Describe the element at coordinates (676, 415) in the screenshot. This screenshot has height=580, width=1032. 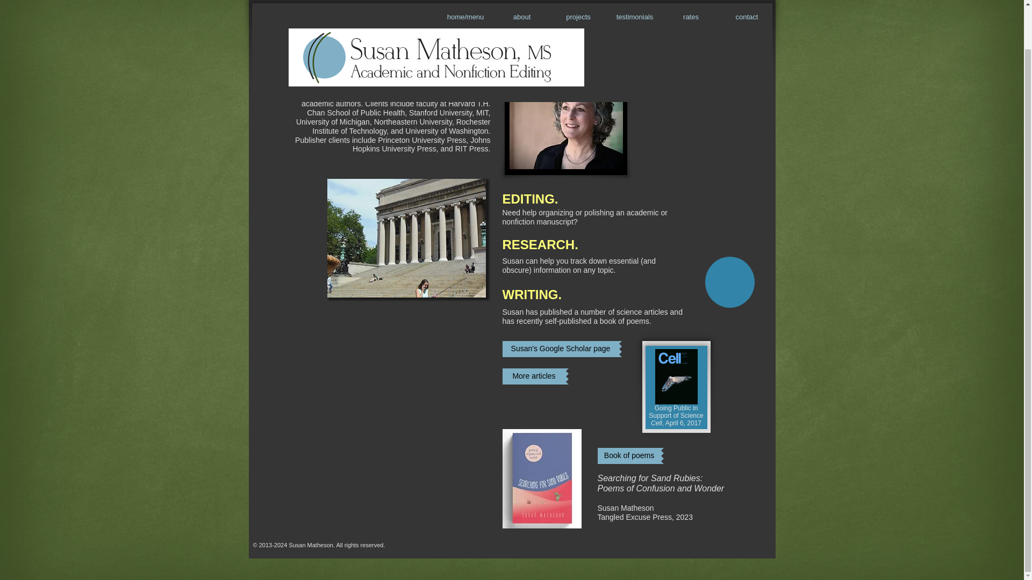
I see `Support of Science` at that location.